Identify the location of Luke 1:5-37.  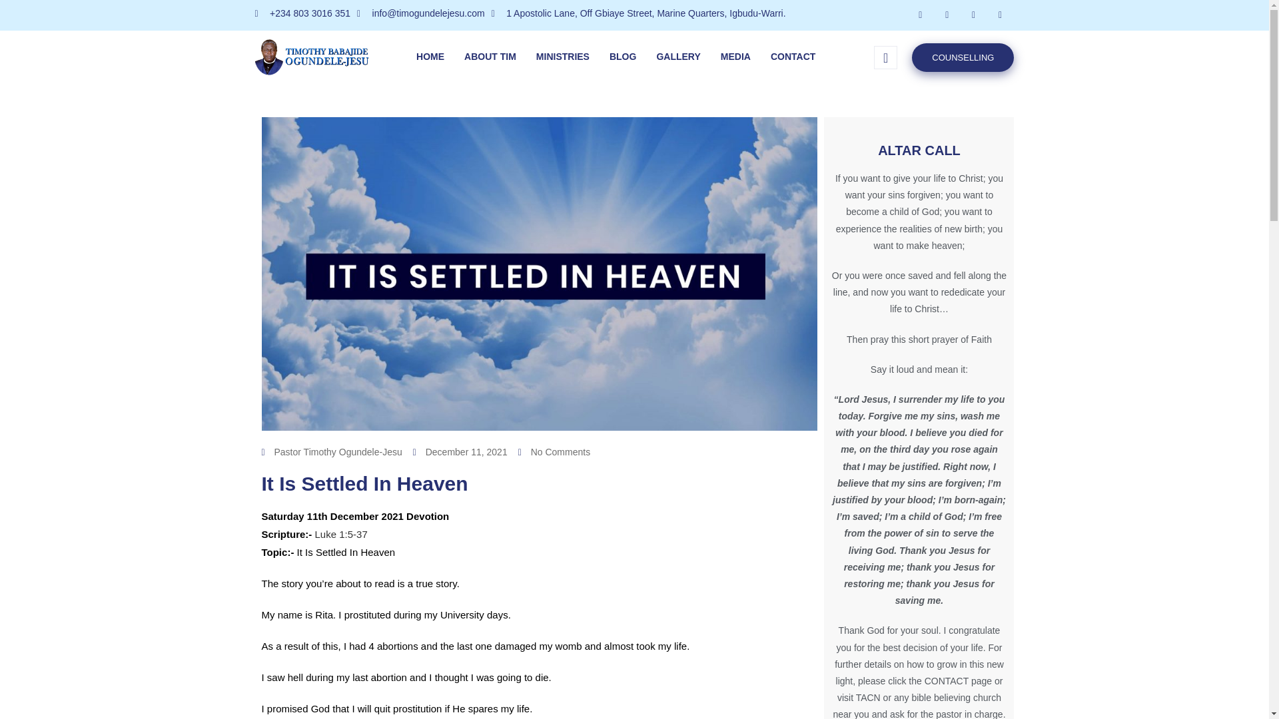
(341, 534).